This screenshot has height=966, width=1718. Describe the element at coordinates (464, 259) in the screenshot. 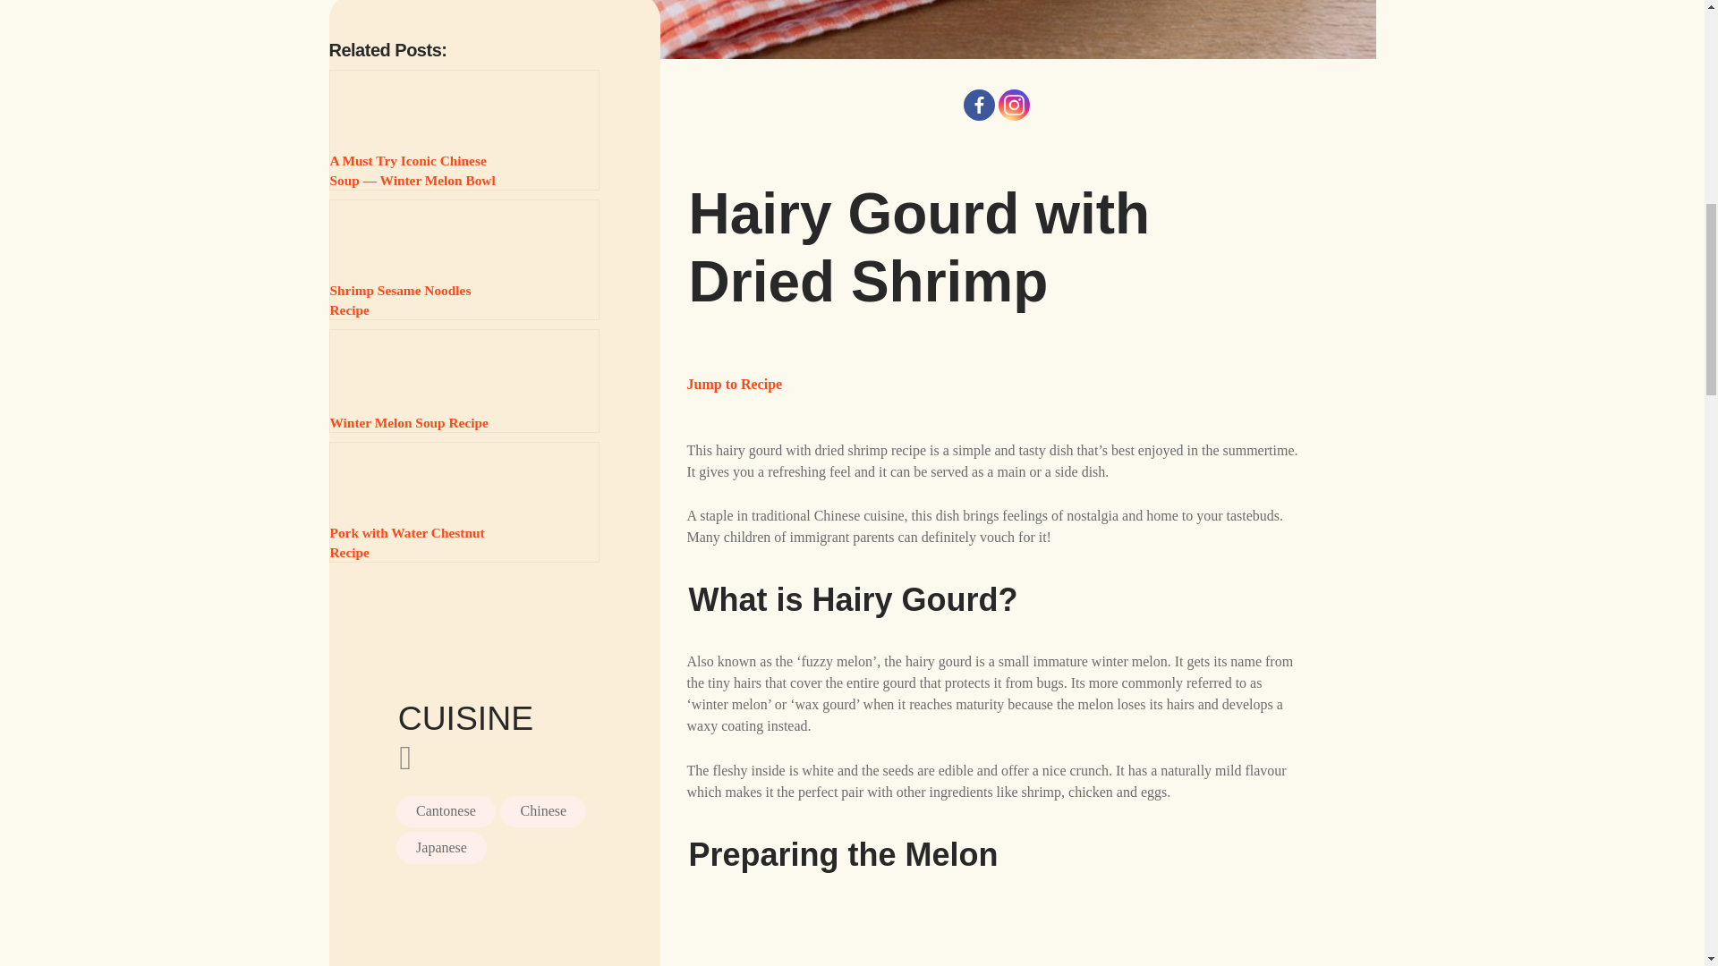

I see `Shrimp Sesame Noodles Recipe` at that location.